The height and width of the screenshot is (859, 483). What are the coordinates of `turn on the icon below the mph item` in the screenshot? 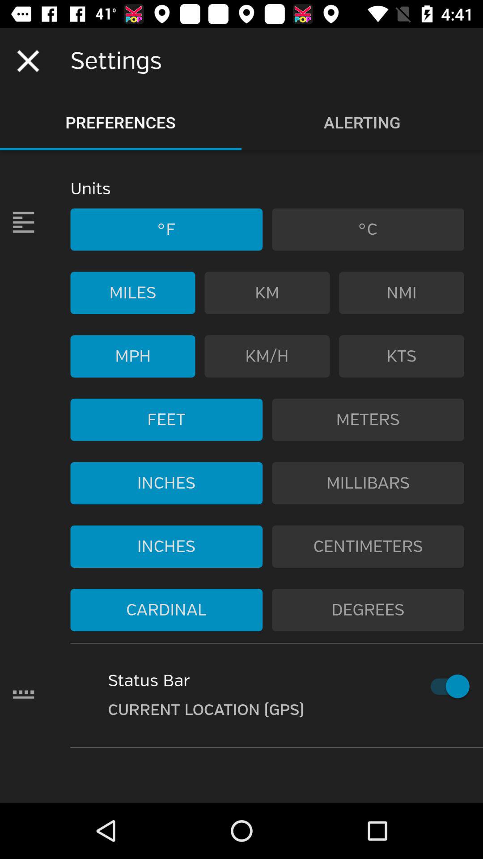 It's located at (166, 420).